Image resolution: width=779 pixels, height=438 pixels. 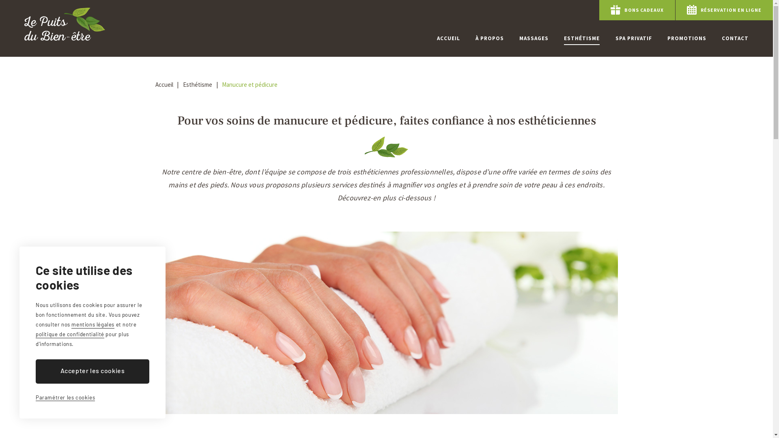 I want to click on MASSAGES, so click(x=534, y=39).